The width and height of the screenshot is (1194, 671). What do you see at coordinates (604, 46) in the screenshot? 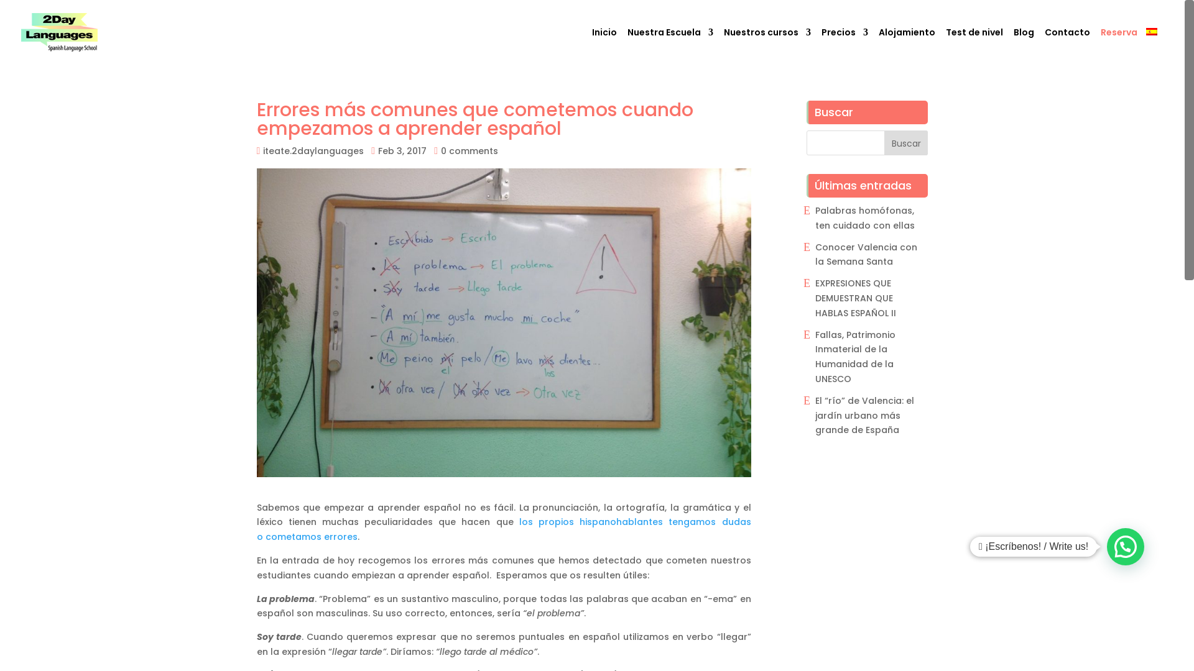
I see `Inicio` at bounding box center [604, 46].